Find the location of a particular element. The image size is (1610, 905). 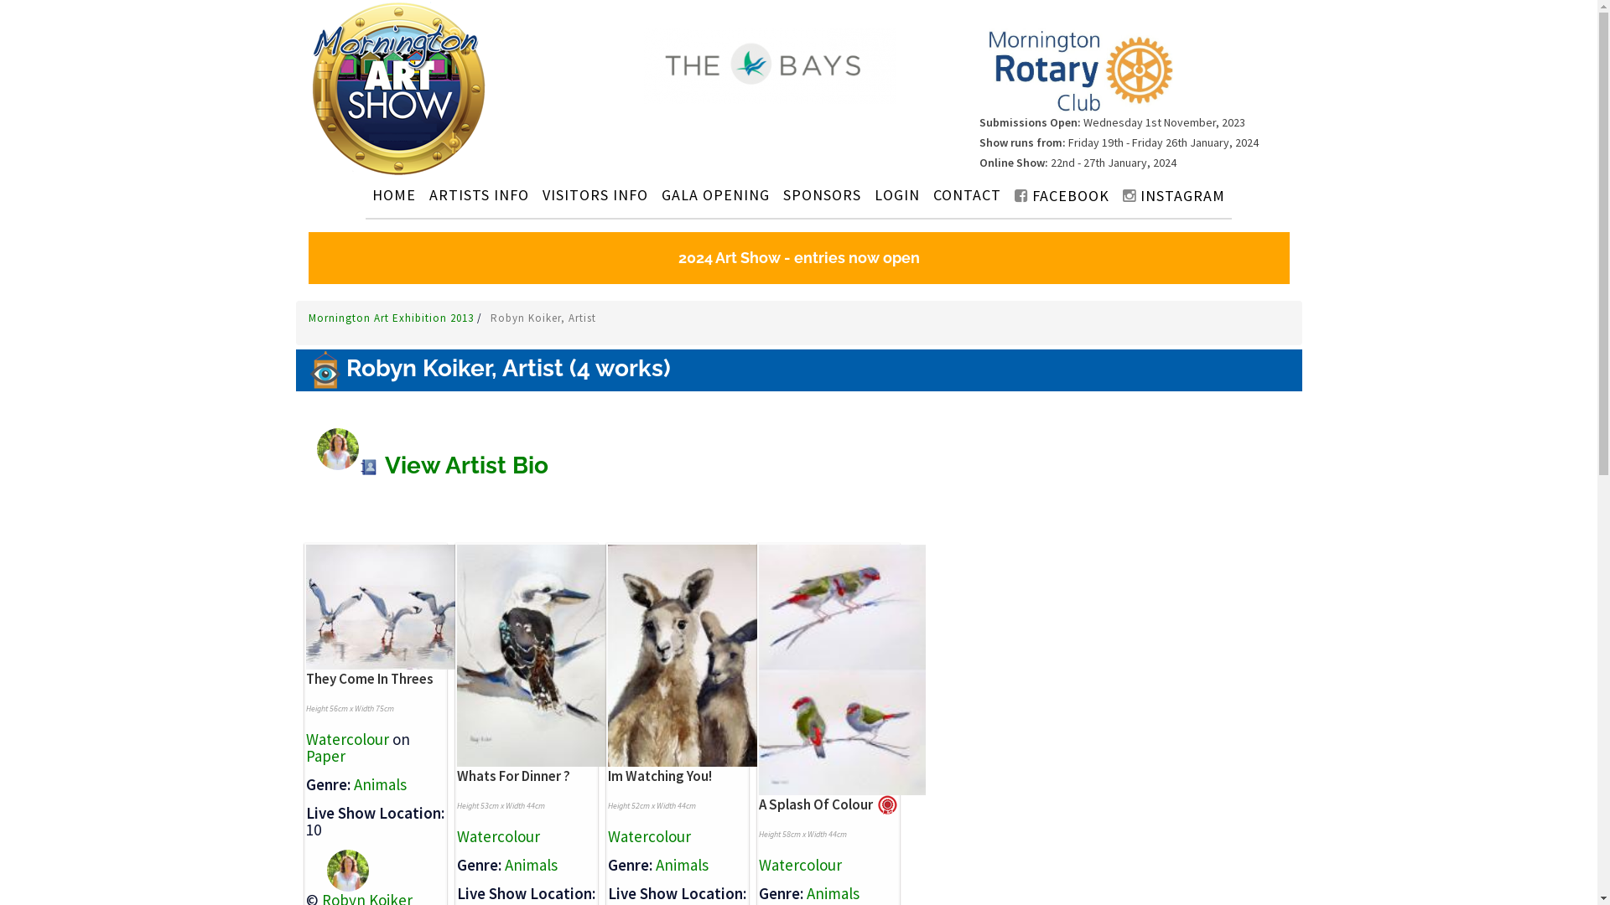

Animals is located at coordinates (683, 865).